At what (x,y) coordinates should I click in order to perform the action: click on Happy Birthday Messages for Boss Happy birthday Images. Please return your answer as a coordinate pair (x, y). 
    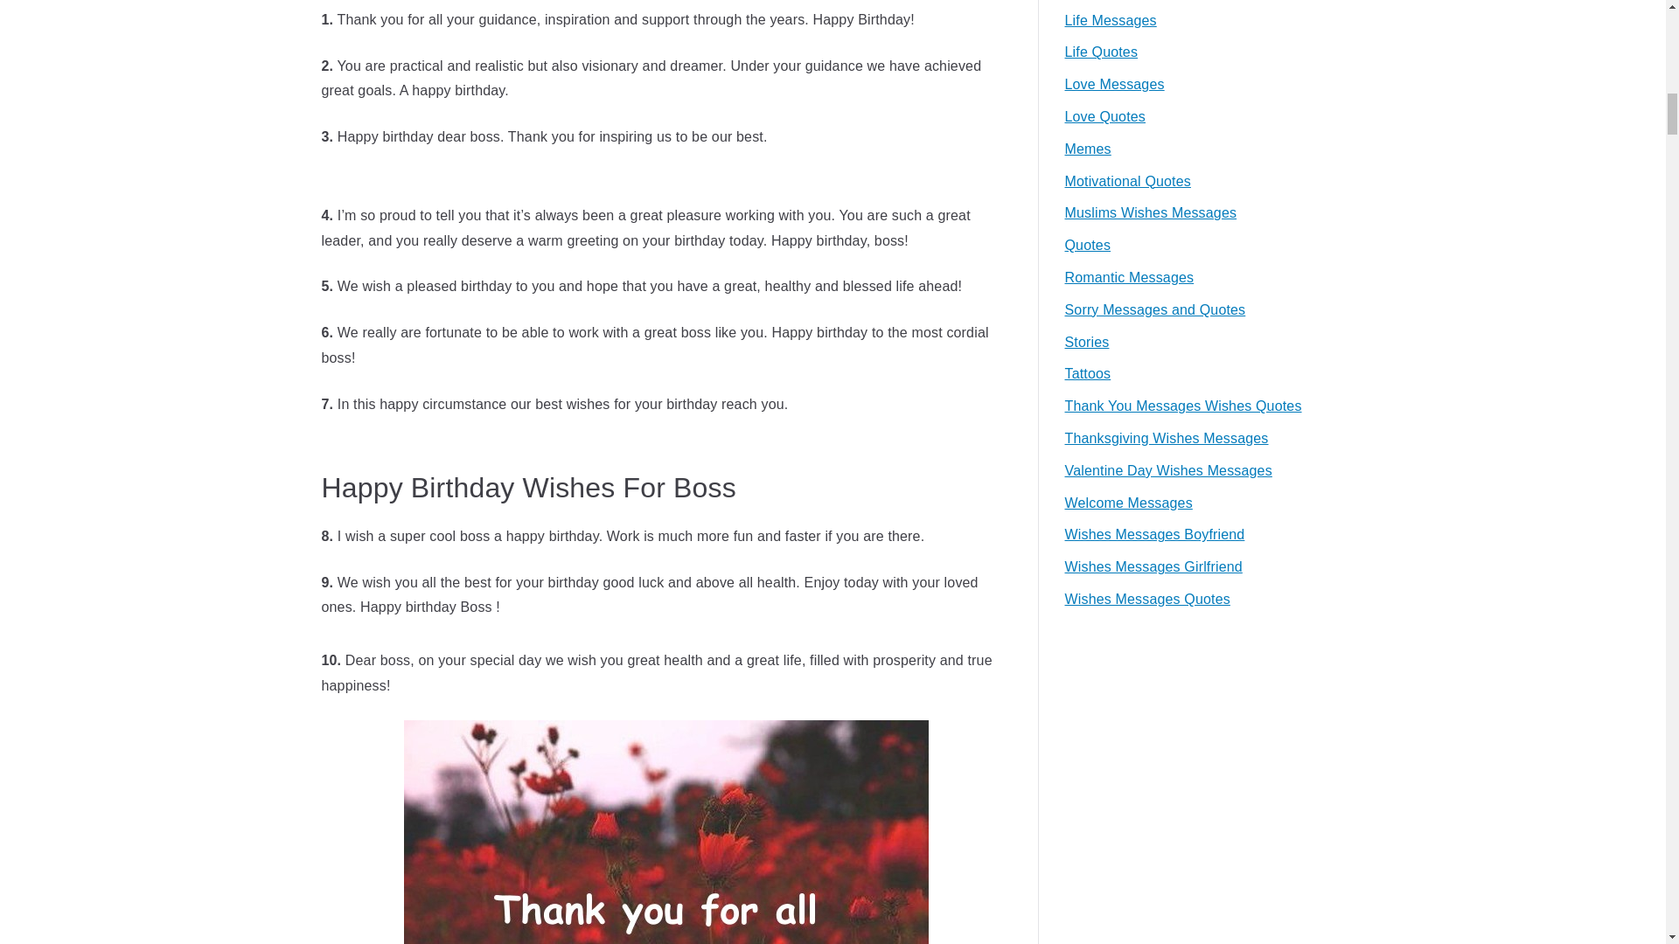
    Looking at the image, I should click on (666, 832).